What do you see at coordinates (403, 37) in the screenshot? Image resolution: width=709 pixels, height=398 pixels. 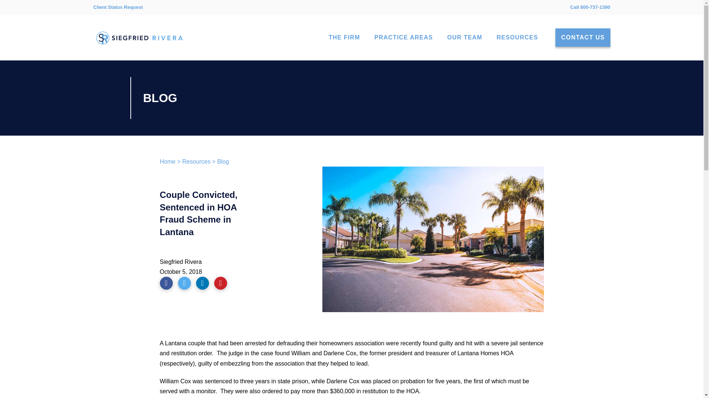 I see `PRACTICE AREAS` at bounding box center [403, 37].